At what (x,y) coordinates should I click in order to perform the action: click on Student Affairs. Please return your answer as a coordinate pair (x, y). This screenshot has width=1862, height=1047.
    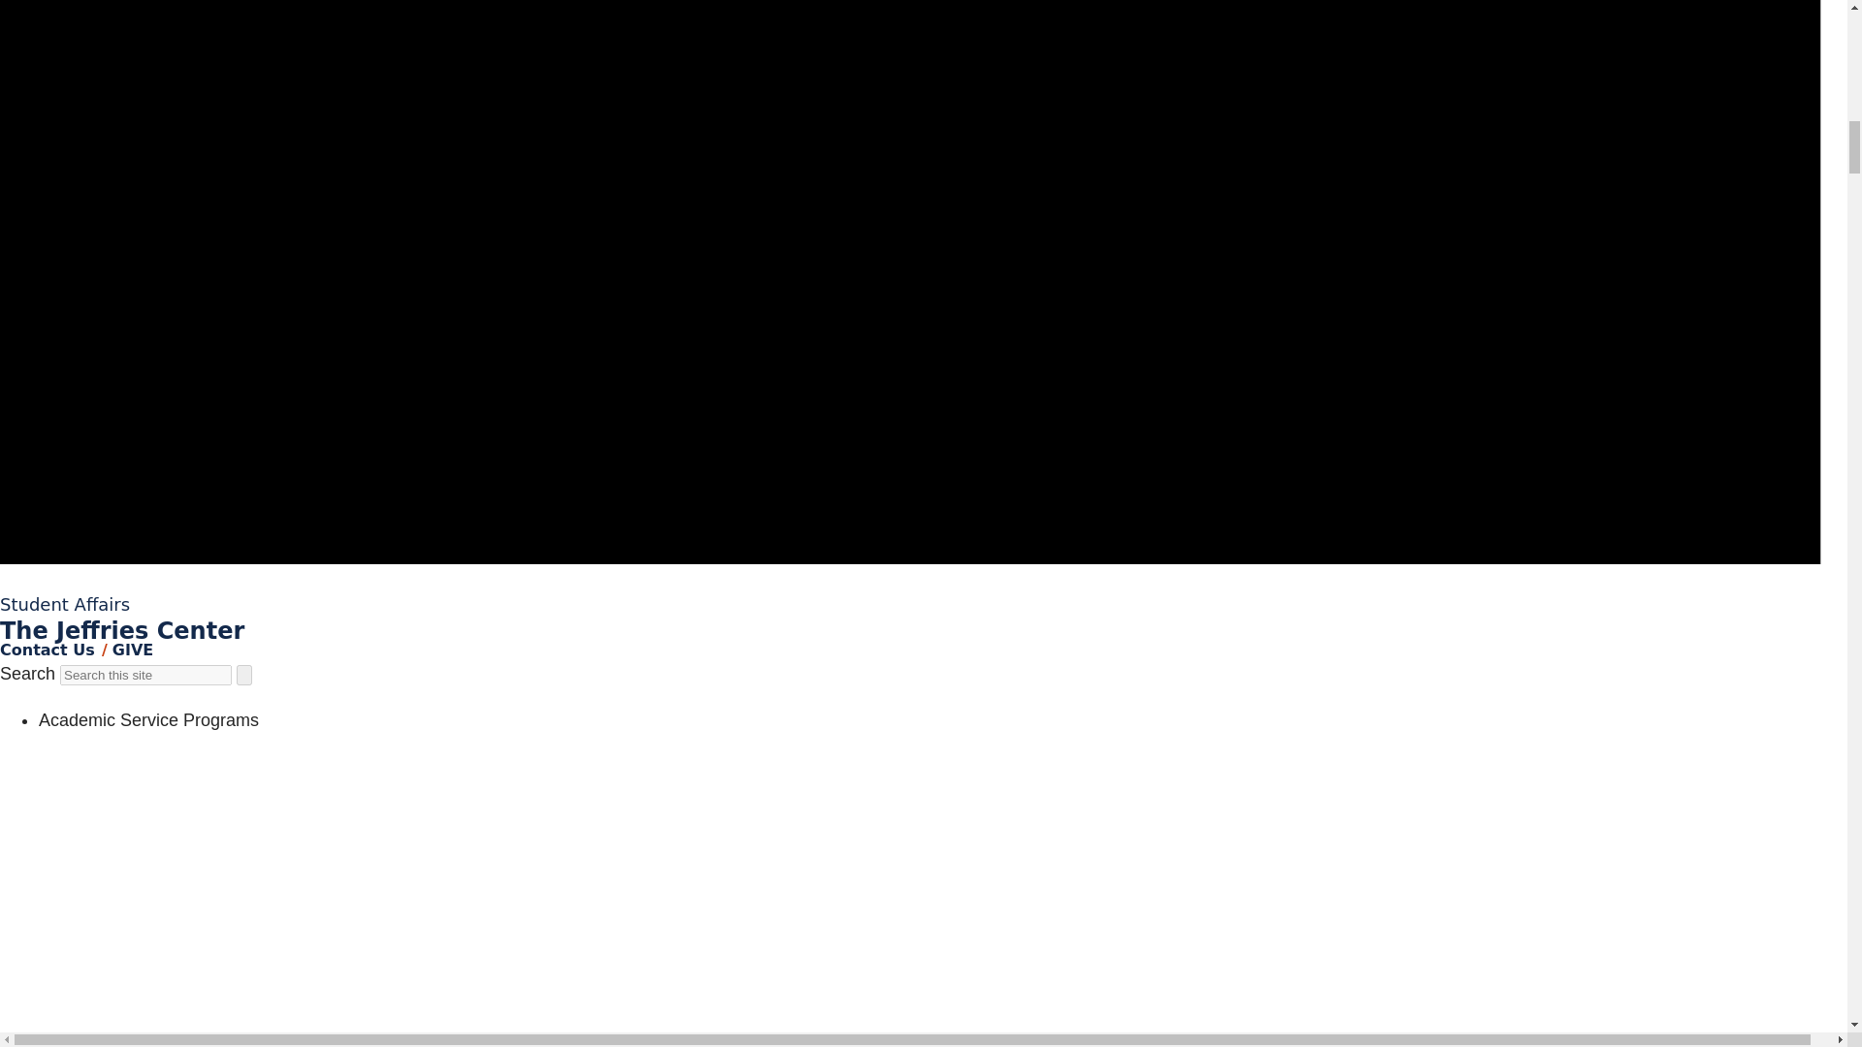
    Looking at the image, I should click on (65, 604).